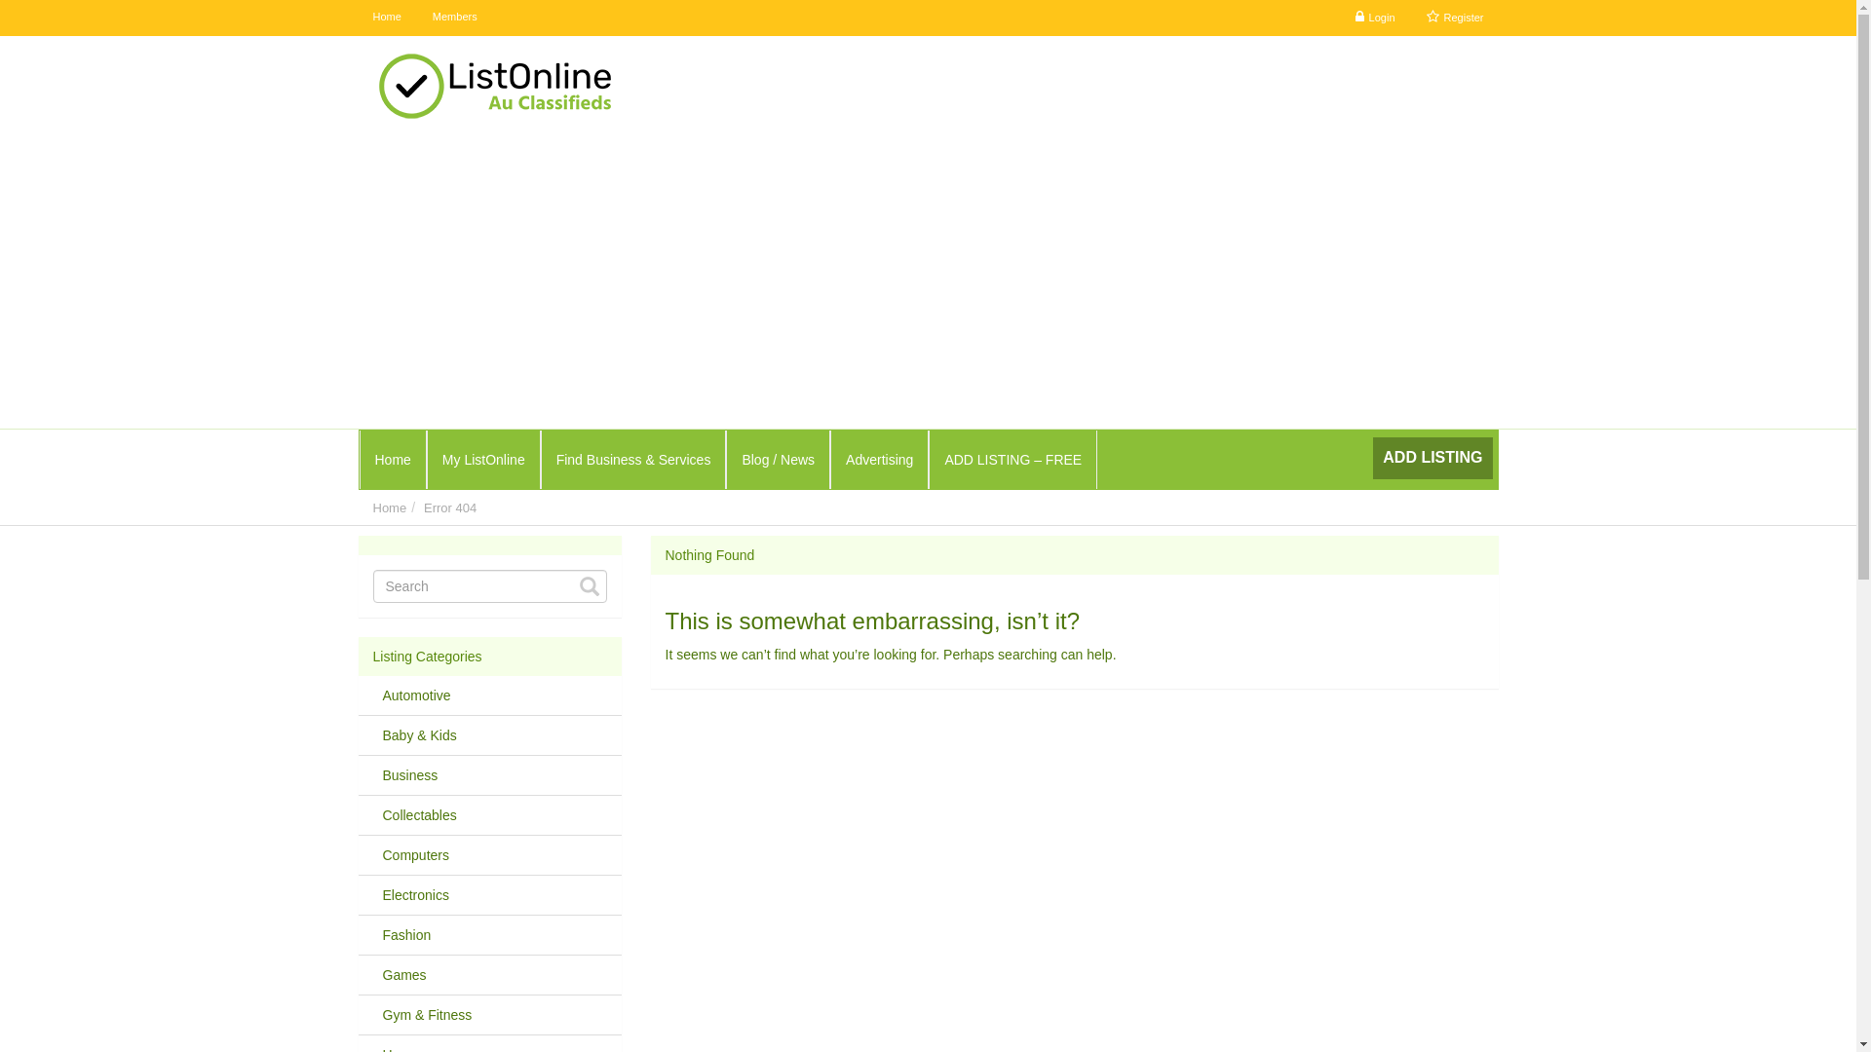  Describe the element at coordinates (1434, 458) in the screenshot. I see `ADD LISTING` at that location.